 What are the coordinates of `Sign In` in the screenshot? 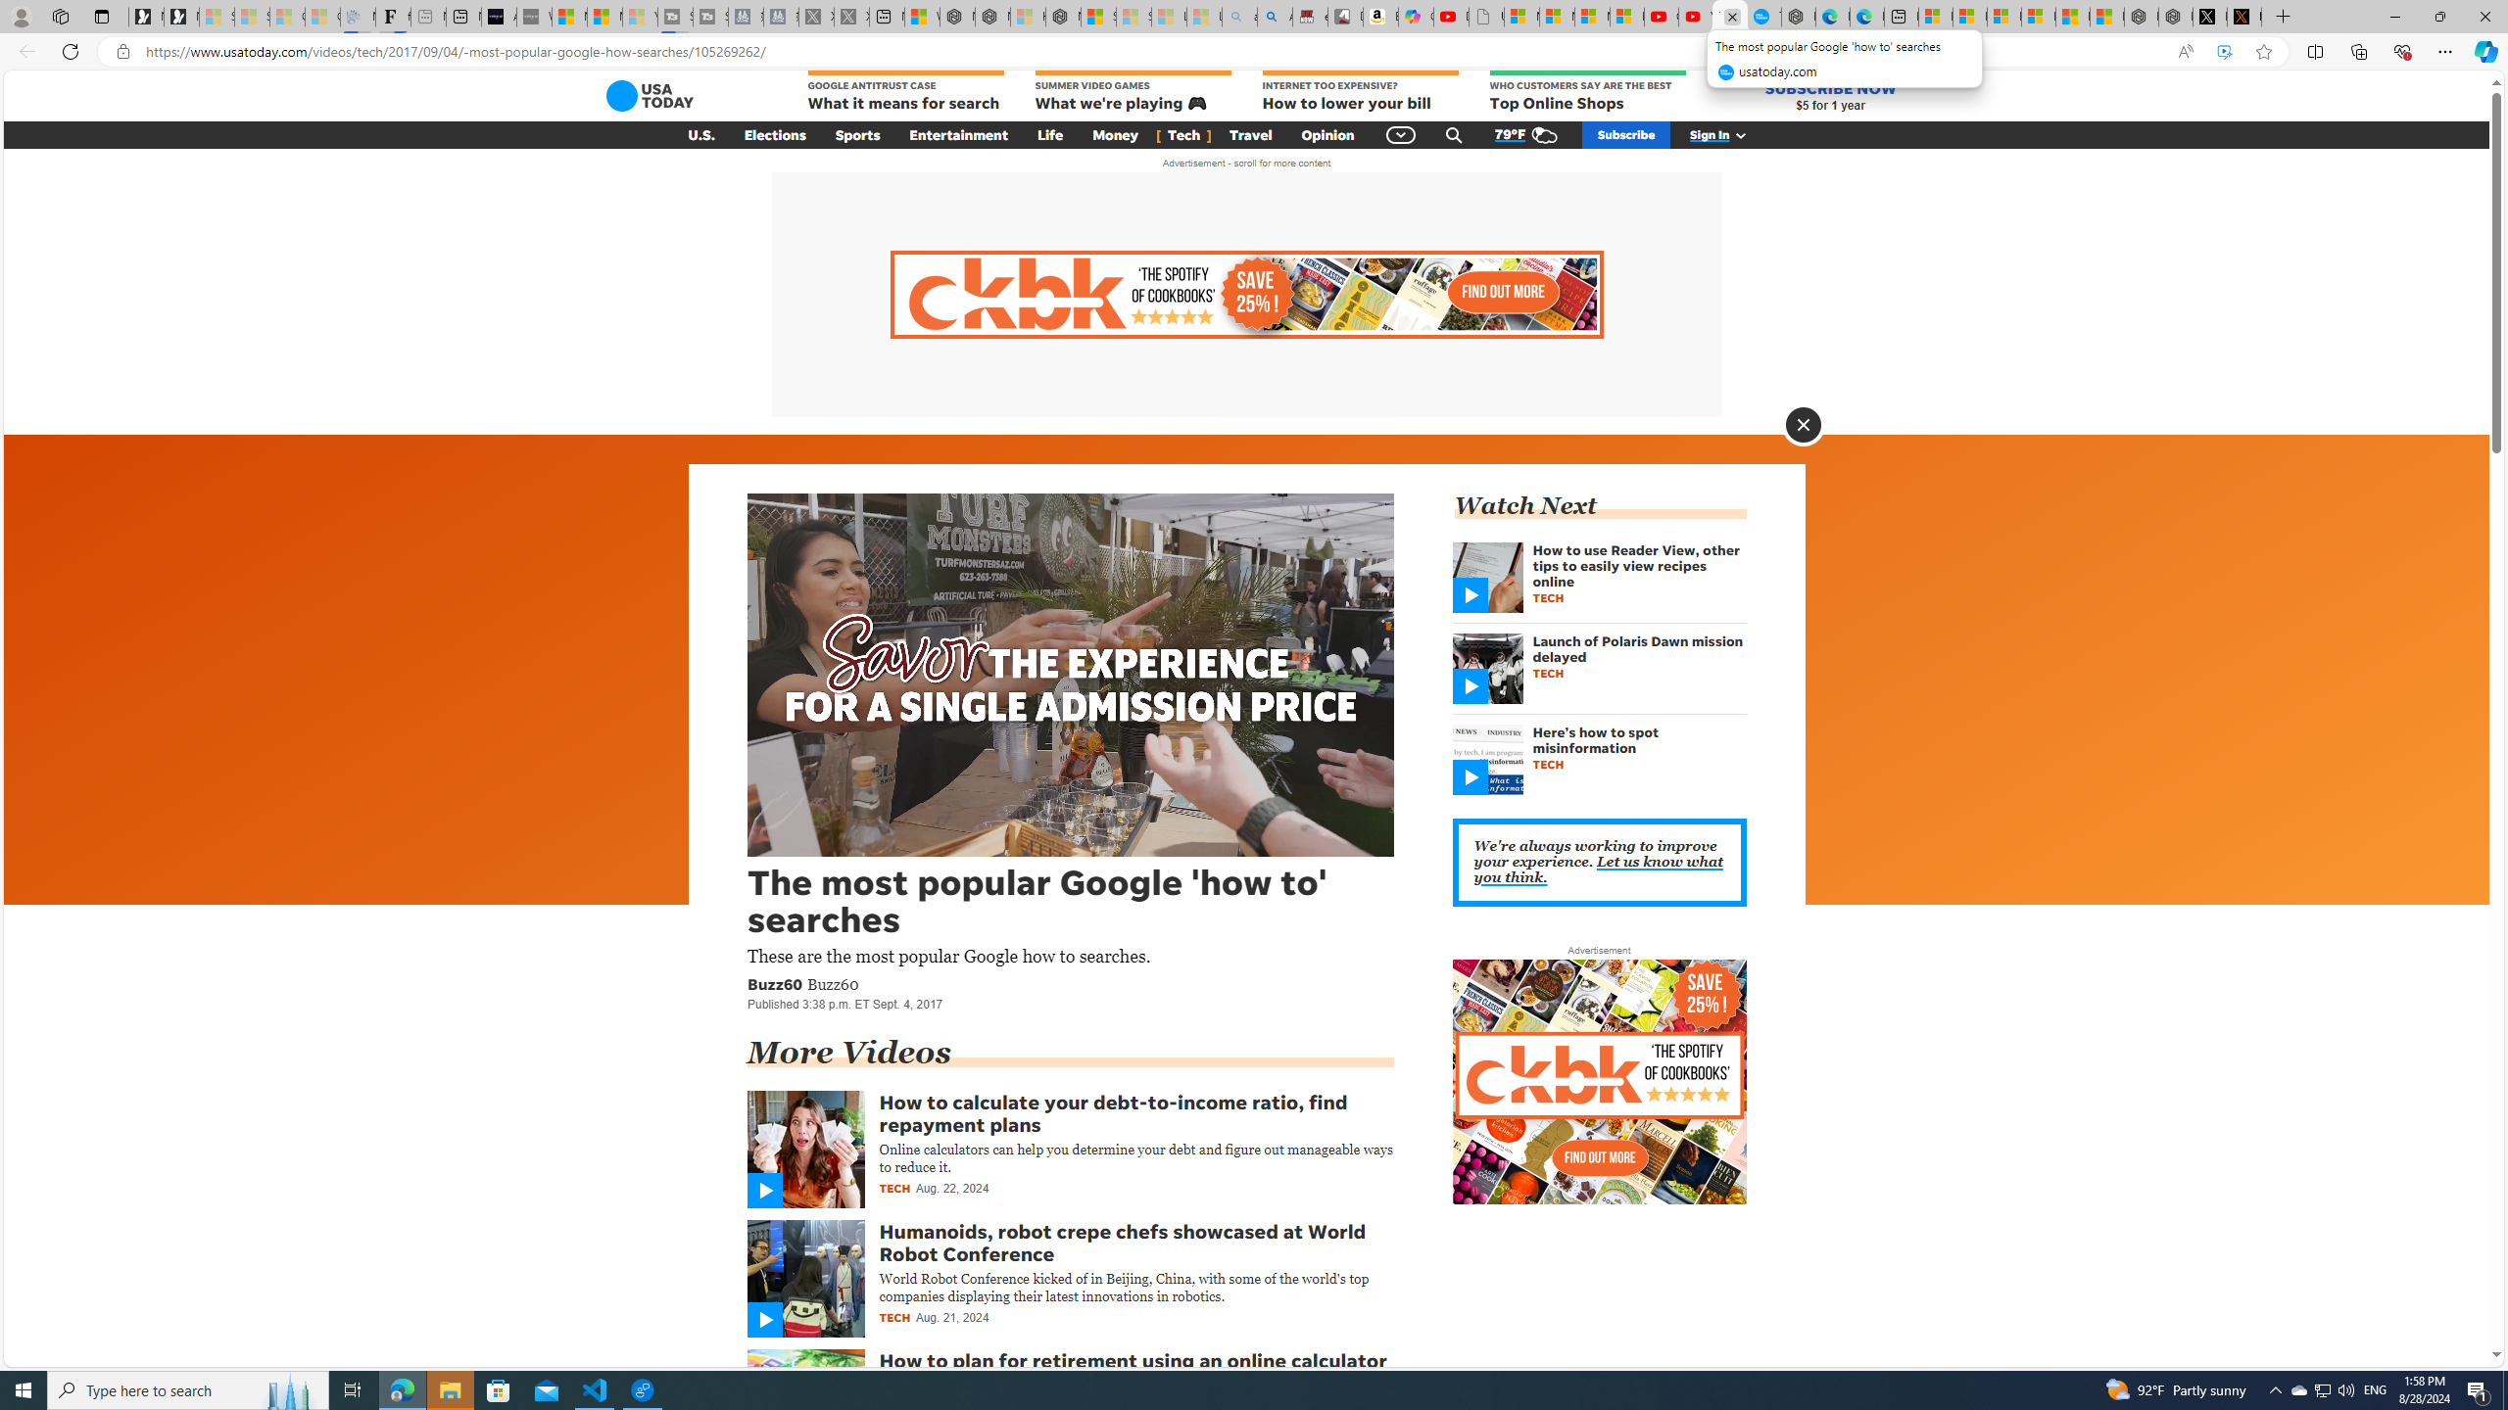 It's located at (1727, 135).